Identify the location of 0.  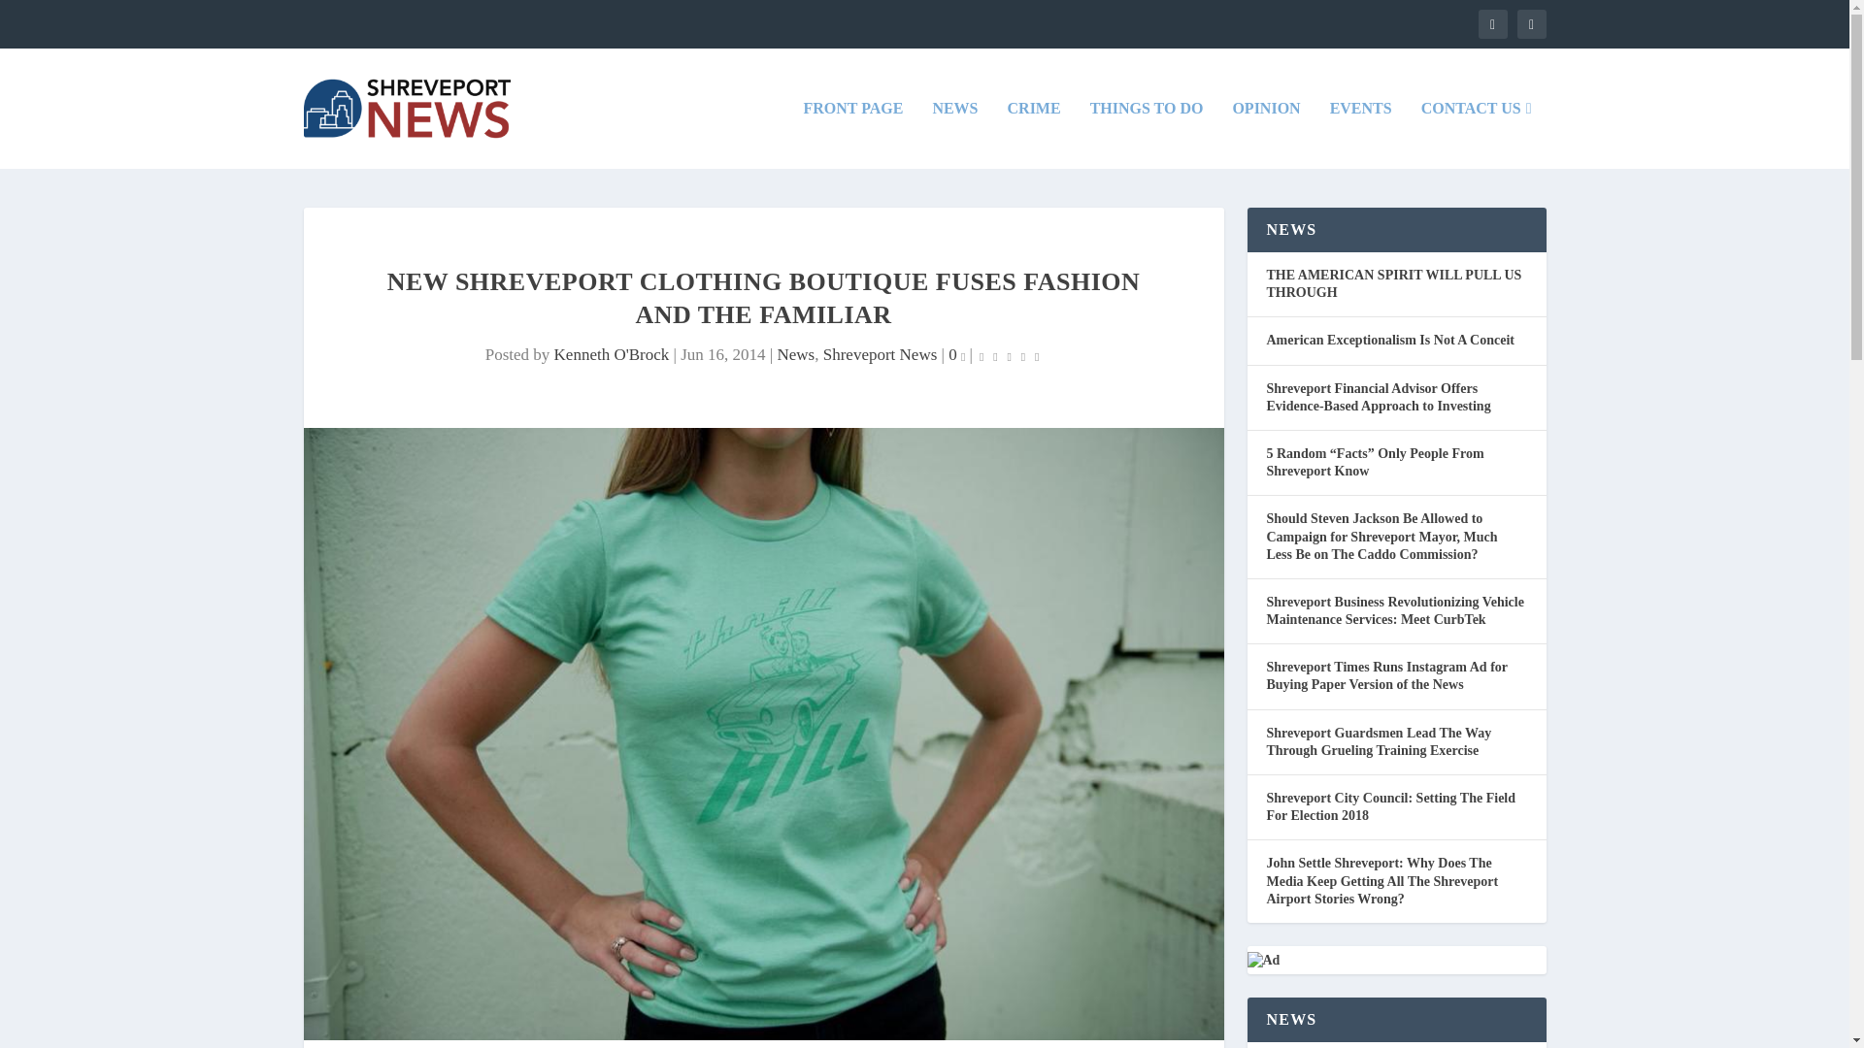
(957, 354).